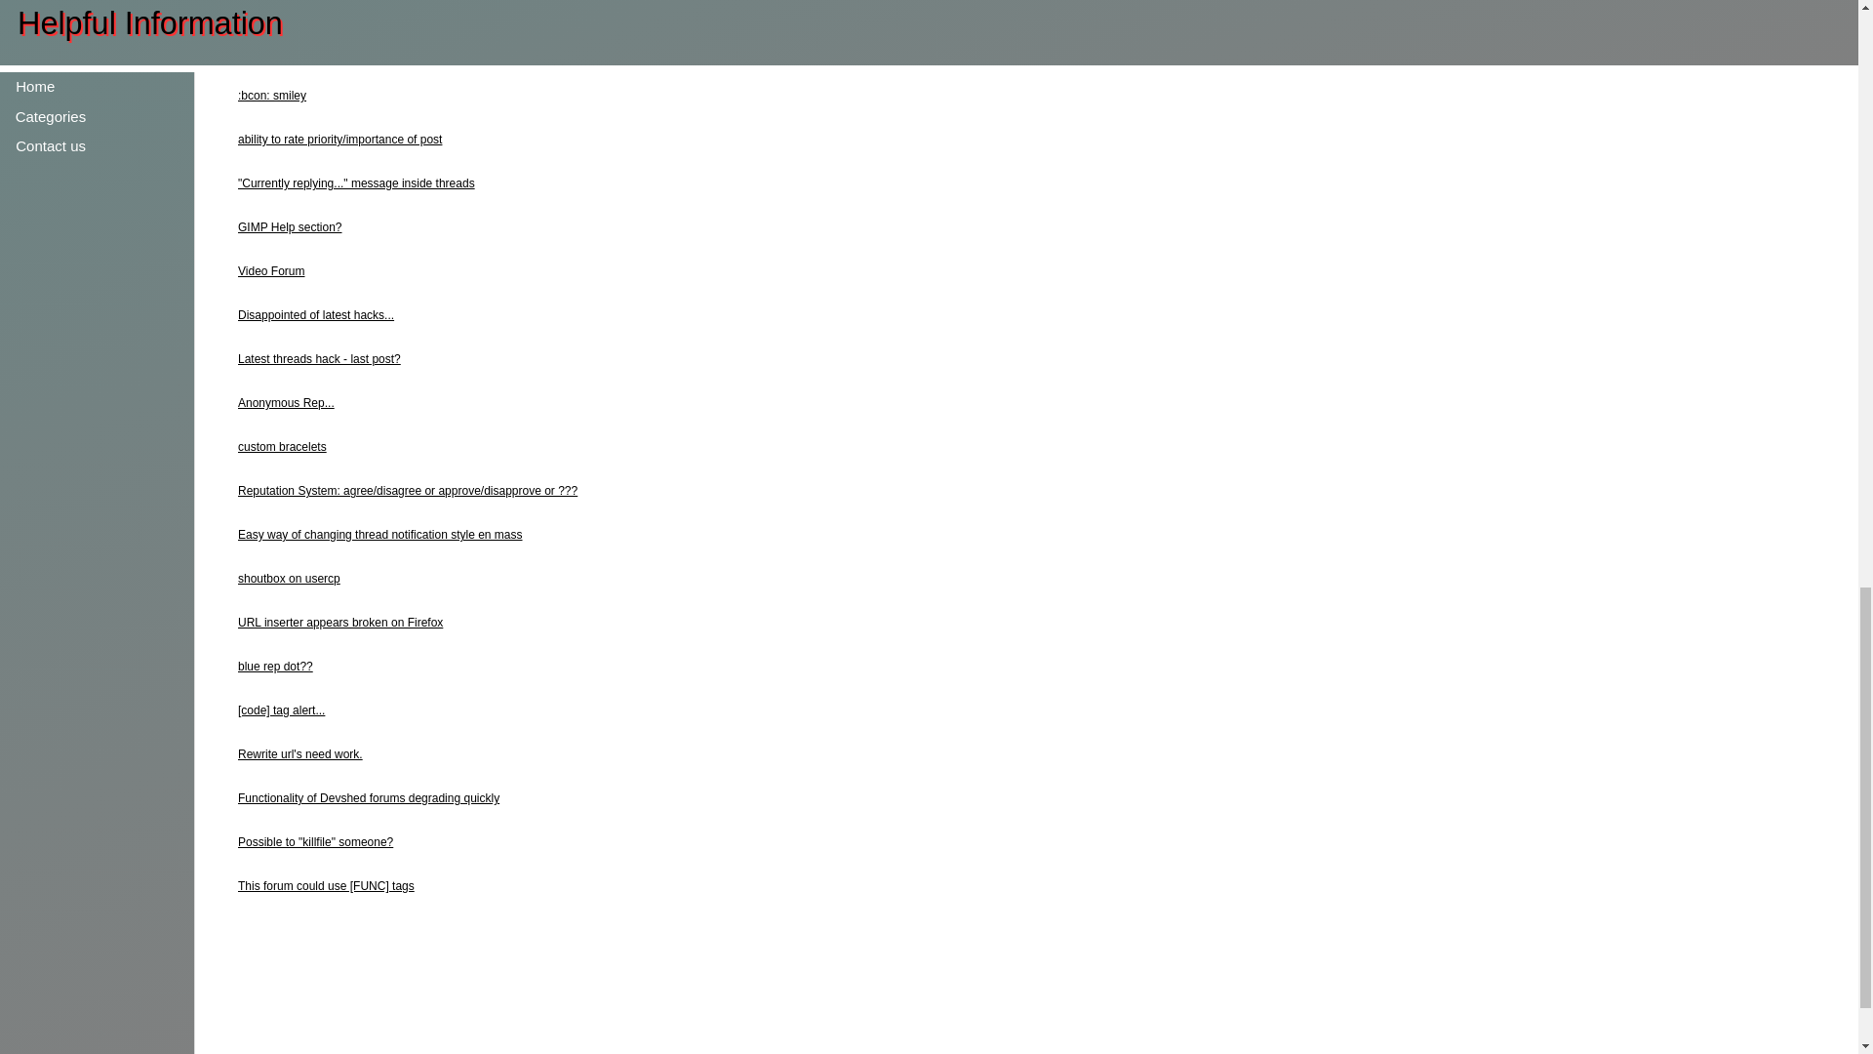 This screenshot has width=1873, height=1054. What do you see at coordinates (315, 52) in the screenshot?
I see `One search every 60 seconds` at bounding box center [315, 52].